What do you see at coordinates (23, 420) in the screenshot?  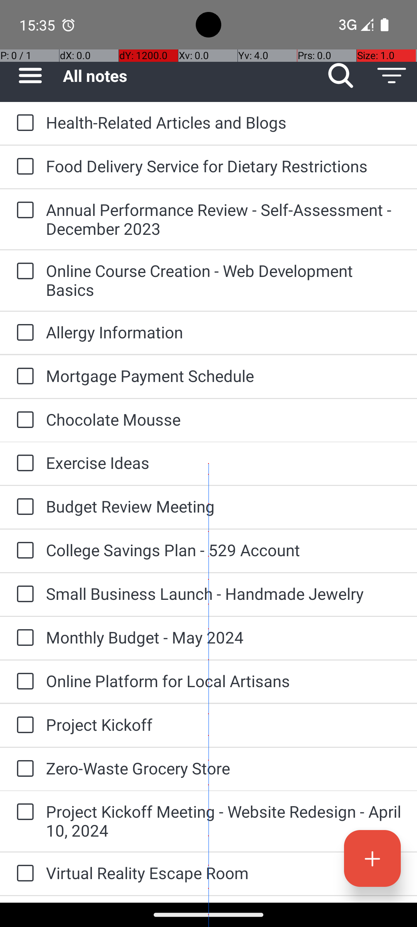 I see `to-do: Chocolate Mousse` at bounding box center [23, 420].